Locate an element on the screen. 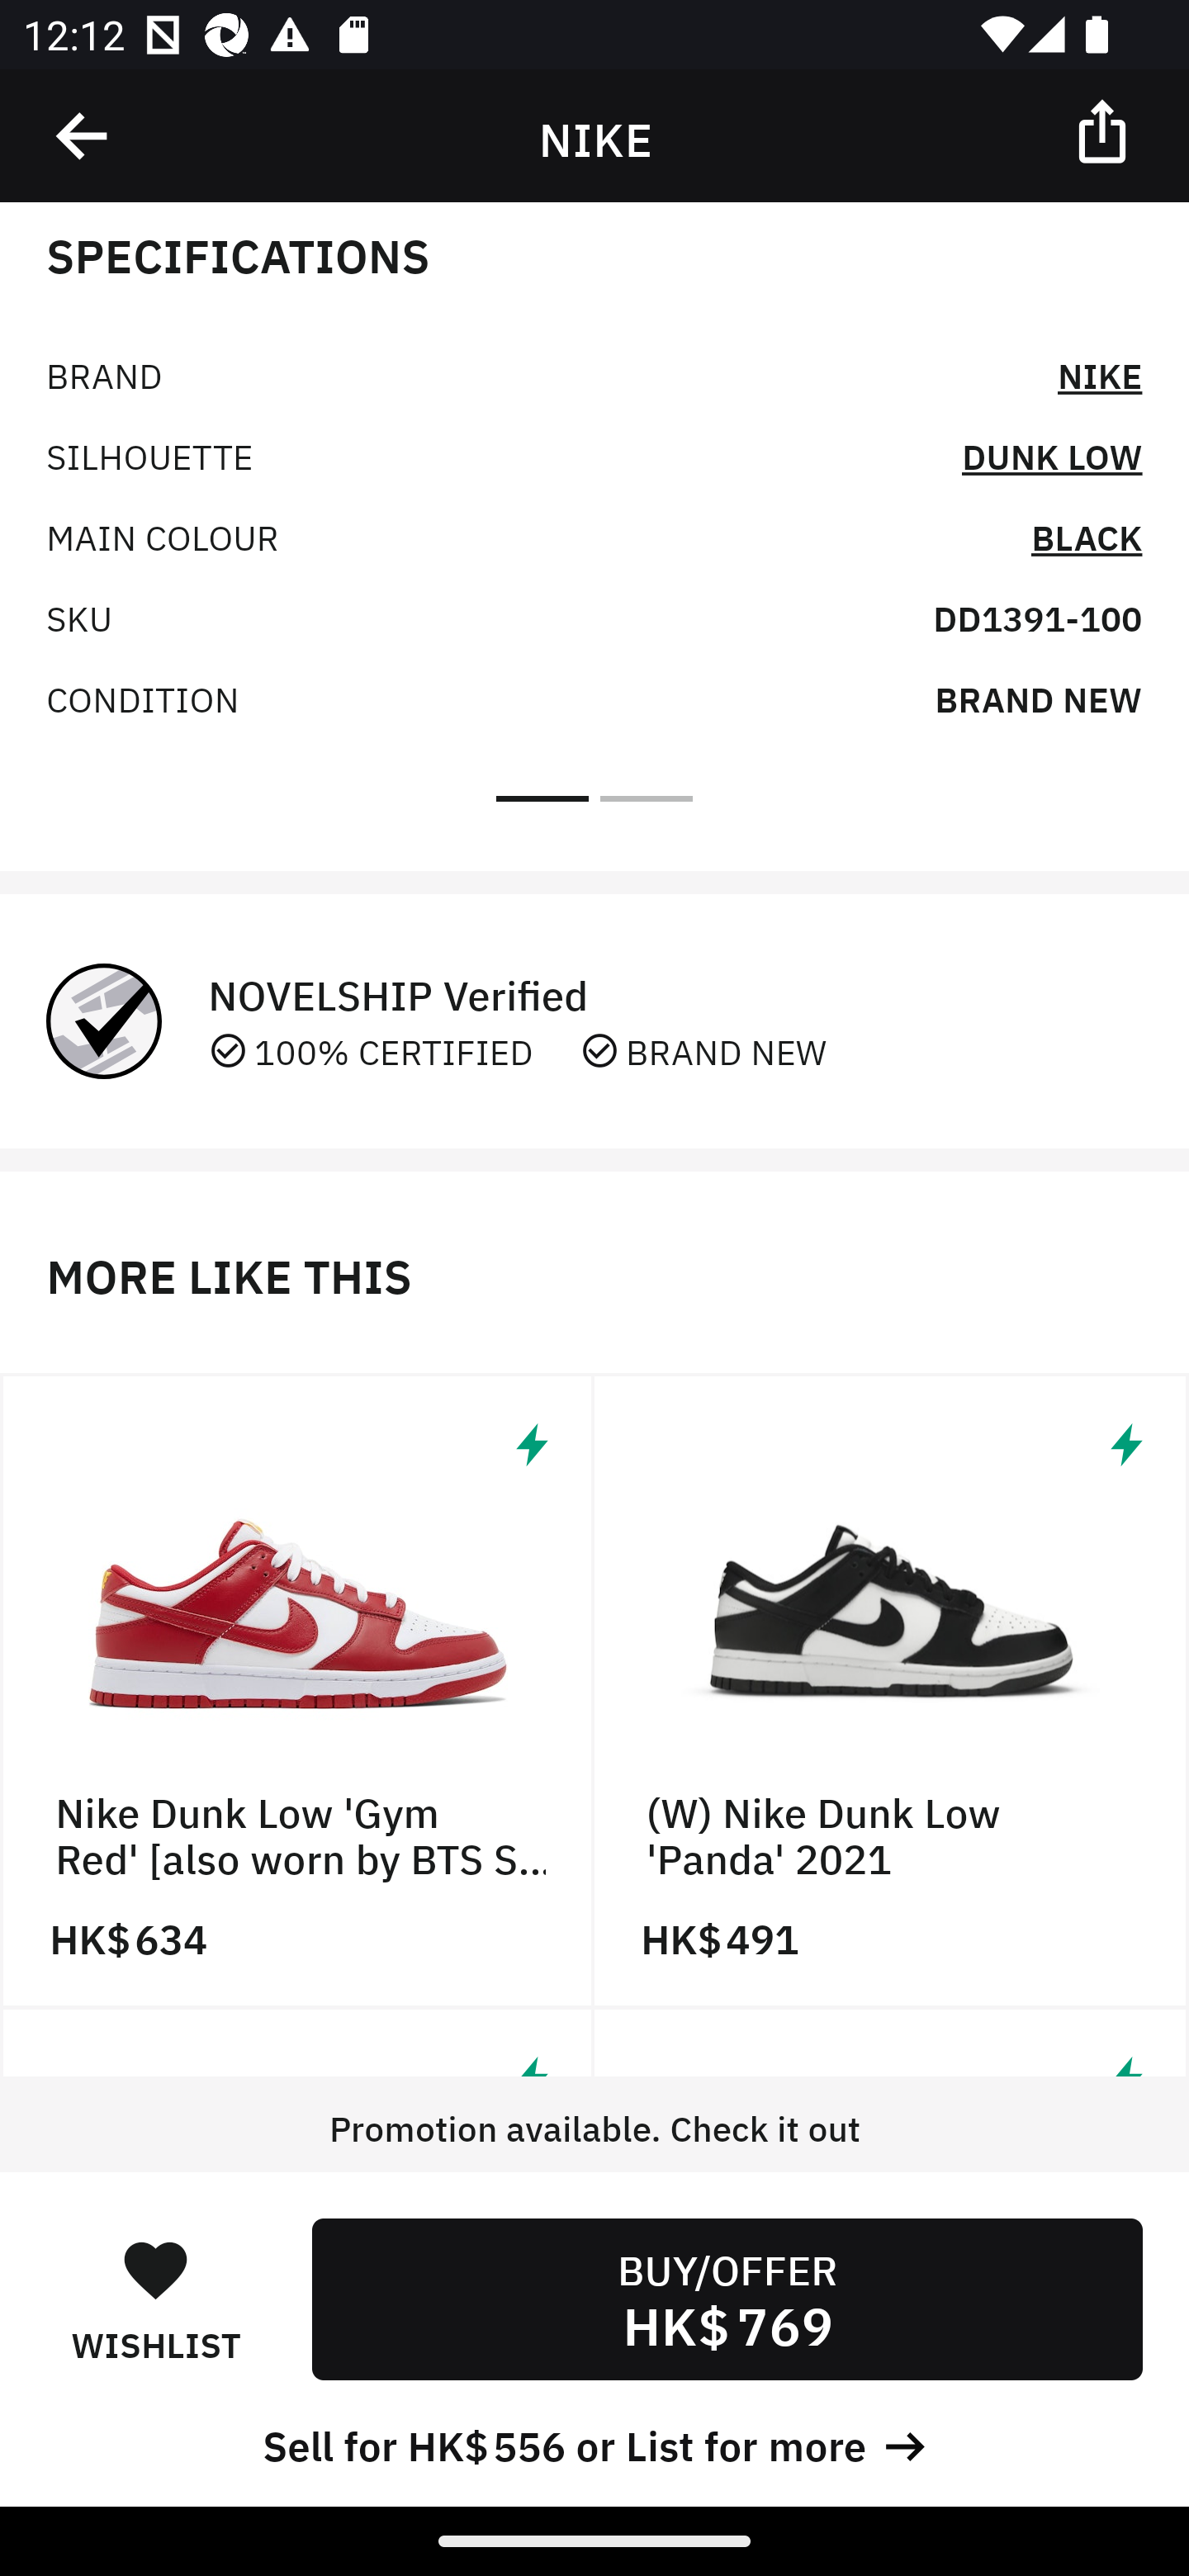 The height and width of the screenshot is (2576, 1189). DD1391-100 is located at coordinates (1037, 617).